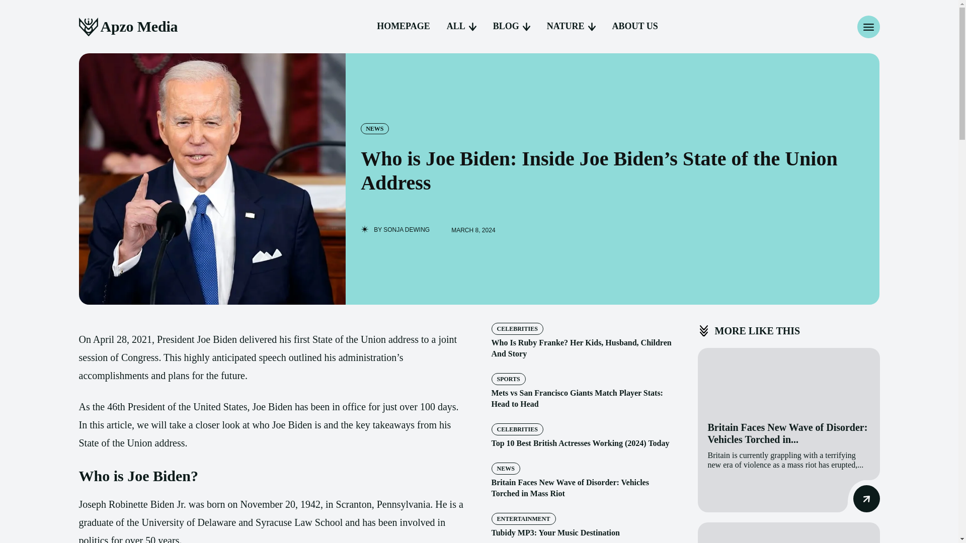 This screenshot has height=543, width=966. Describe the element at coordinates (461, 26) in the screenshot. I see `ALL` at that location.